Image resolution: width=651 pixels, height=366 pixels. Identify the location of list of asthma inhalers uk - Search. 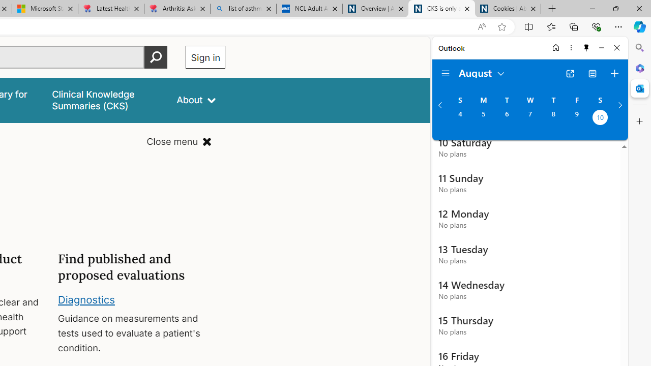
(243, 9).